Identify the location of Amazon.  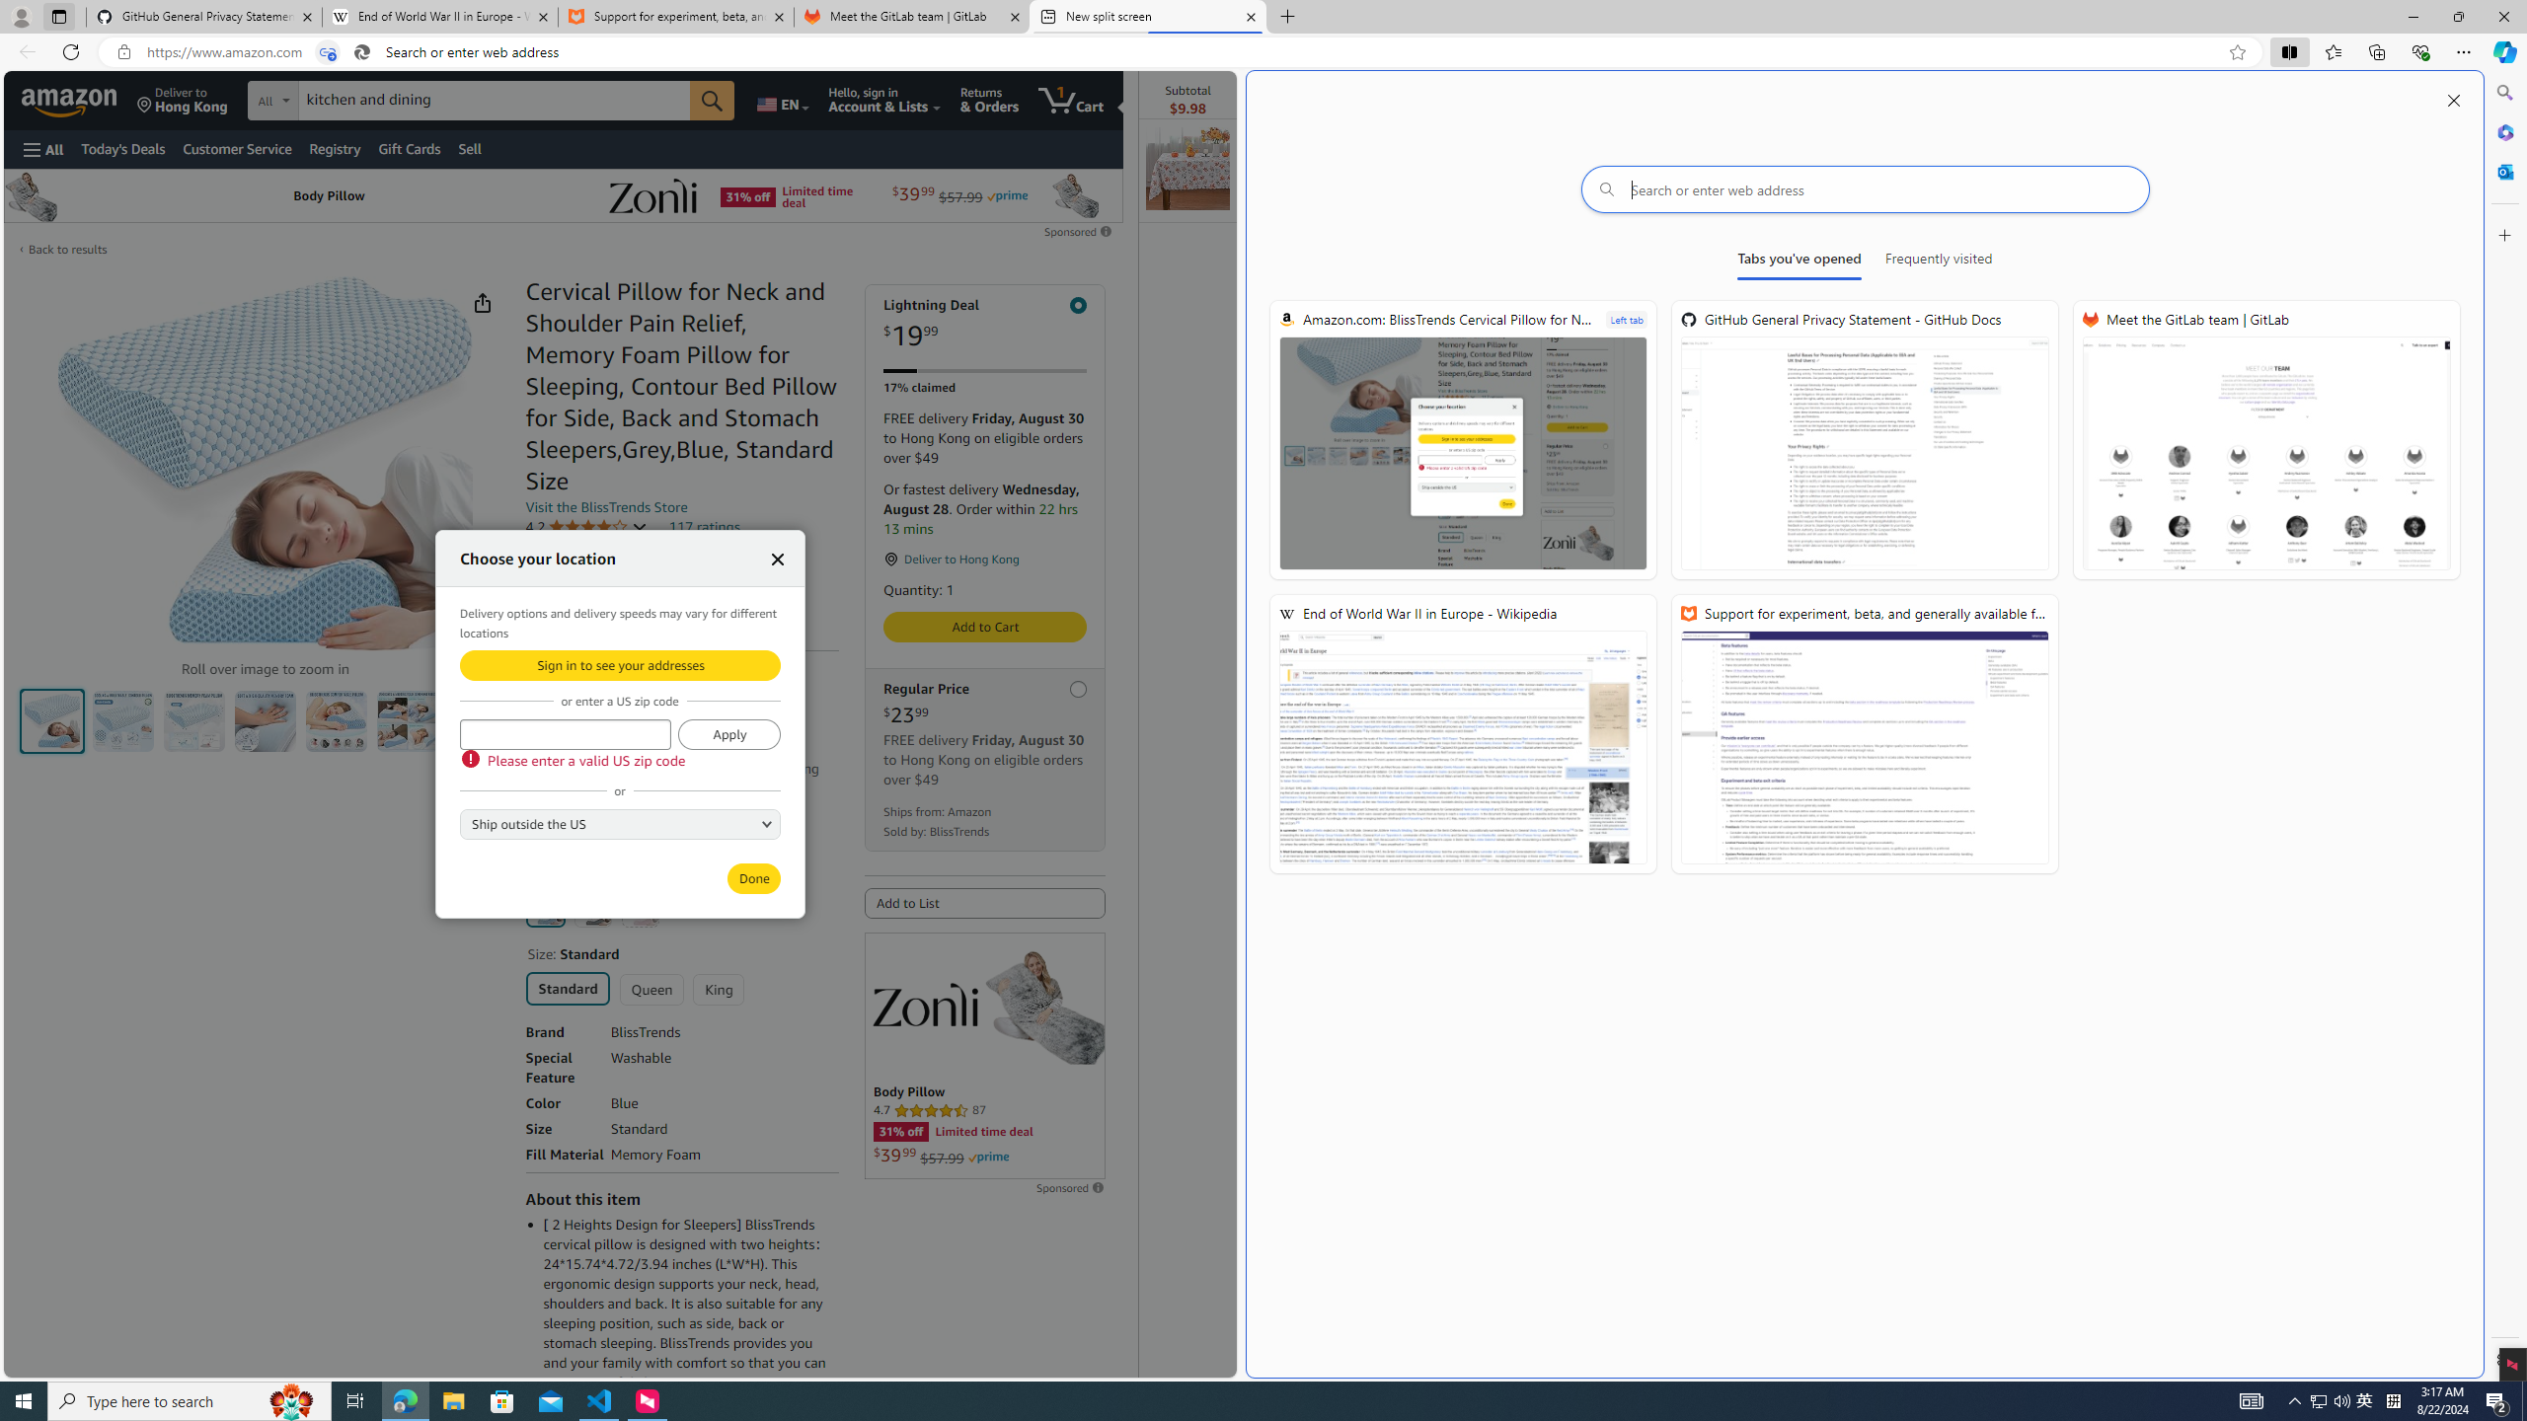
(71, 100).